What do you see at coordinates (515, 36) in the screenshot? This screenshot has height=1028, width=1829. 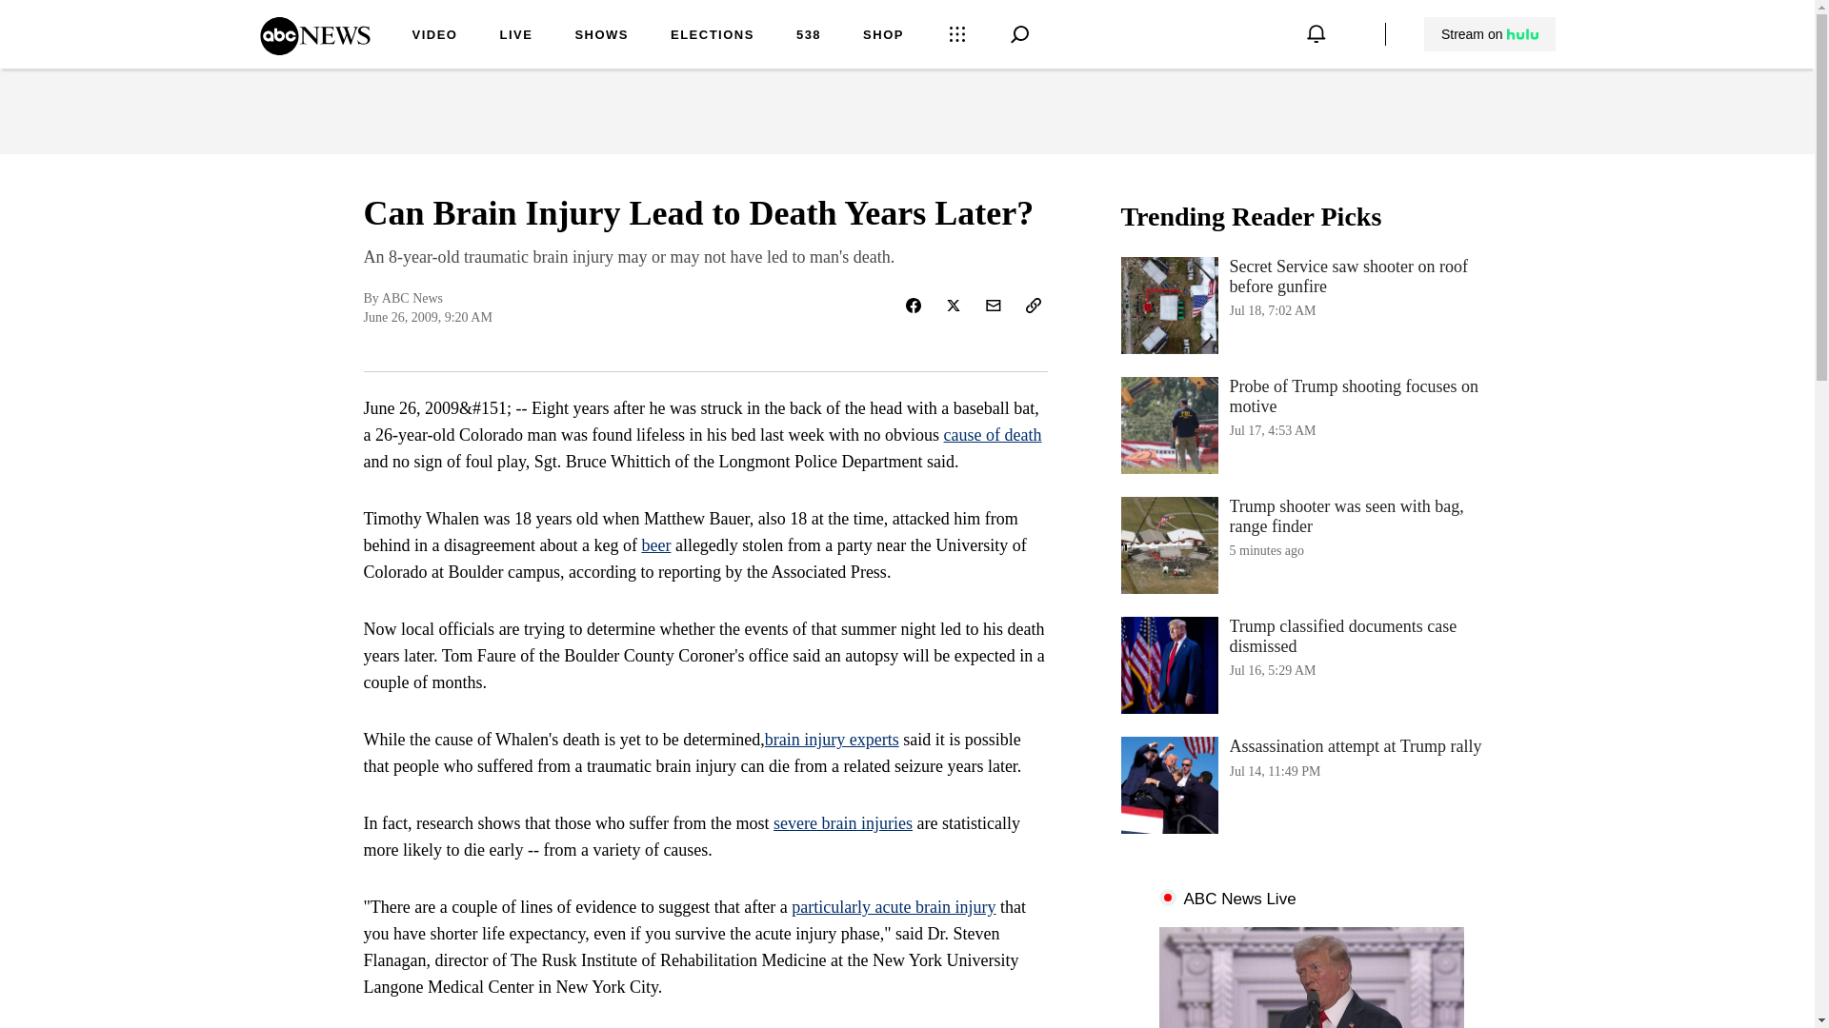 I see `brain injury experts` at bounding box center [515, 36].